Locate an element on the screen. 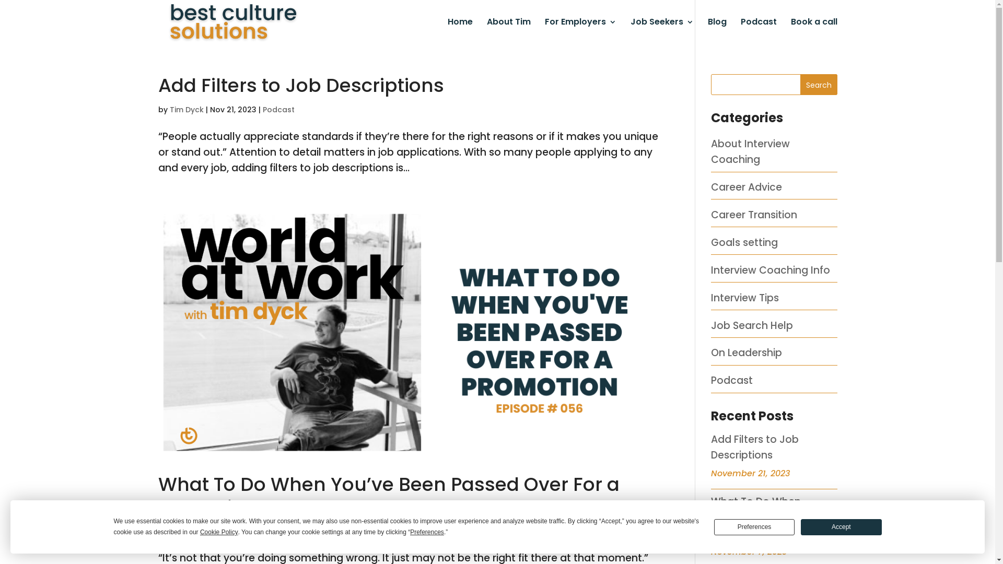 The width and height of the screenshot is (1003, 564). About Tim is located at coordinates (509, 31).